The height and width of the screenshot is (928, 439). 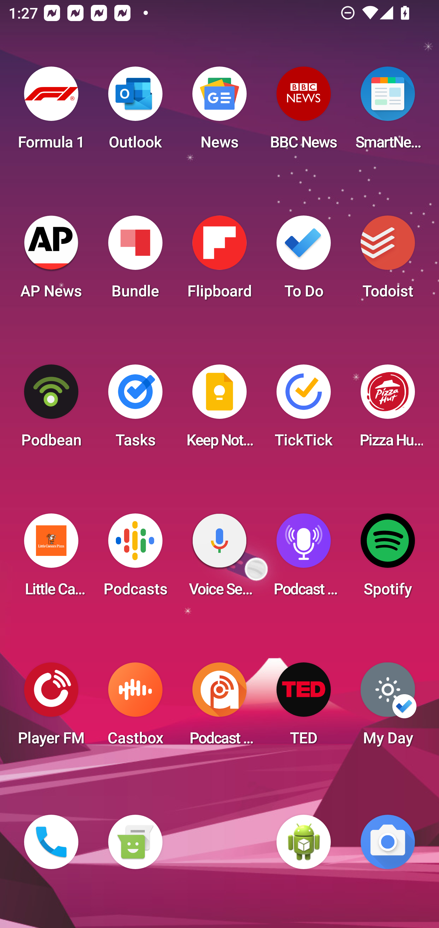 I want to click on TED, so click(x=304, y=708).